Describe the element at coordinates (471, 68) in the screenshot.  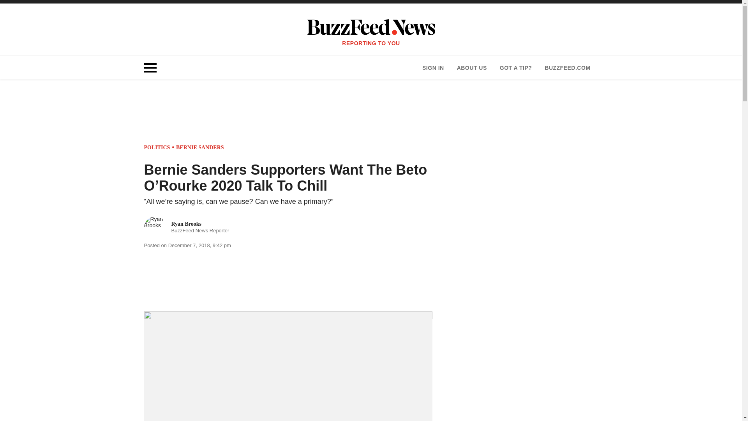
I see `ABOUT US` at that location.